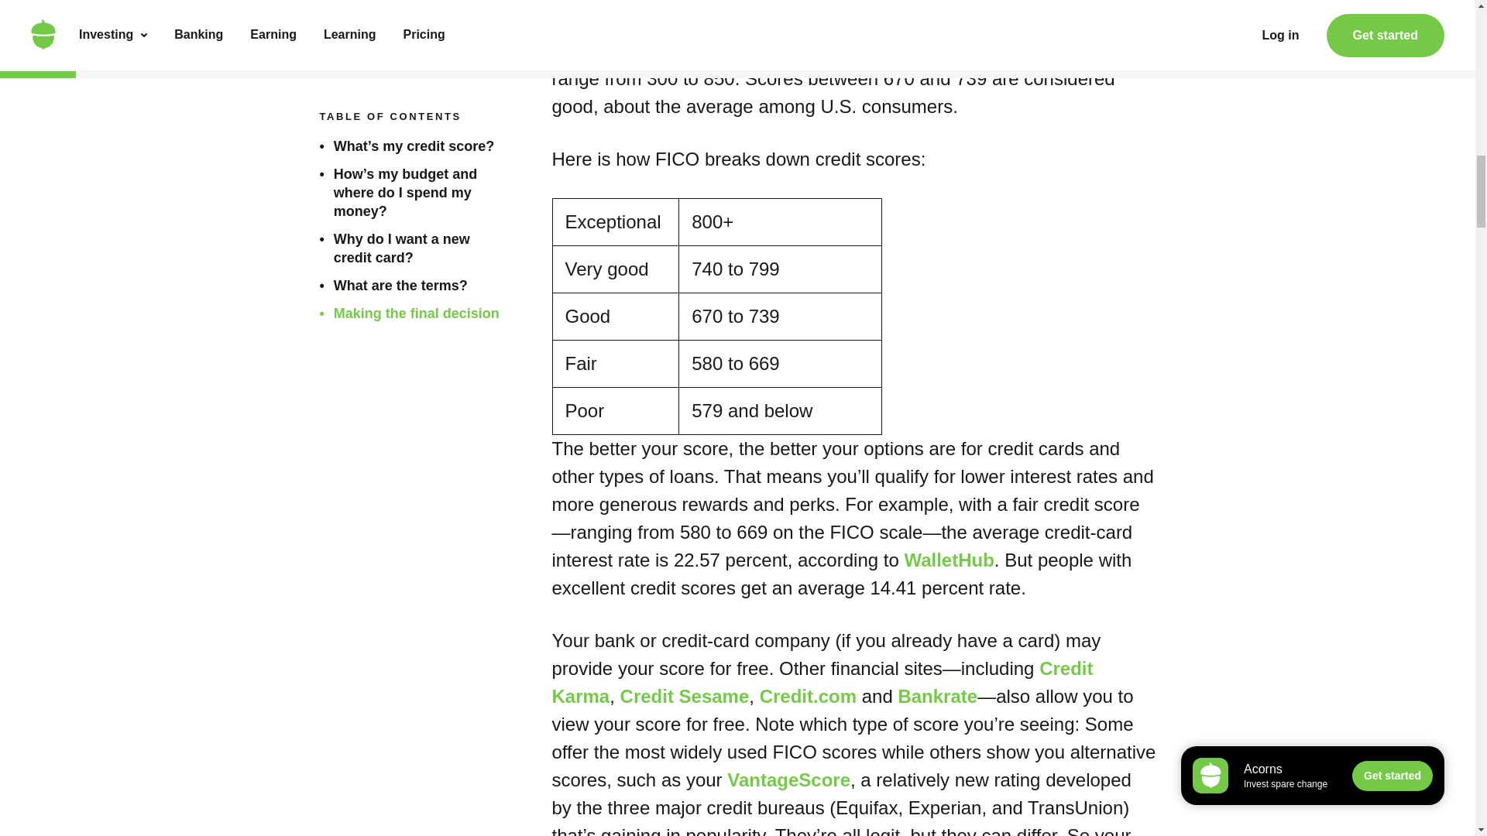  I want to click on Credit.com, so click(808, 695).